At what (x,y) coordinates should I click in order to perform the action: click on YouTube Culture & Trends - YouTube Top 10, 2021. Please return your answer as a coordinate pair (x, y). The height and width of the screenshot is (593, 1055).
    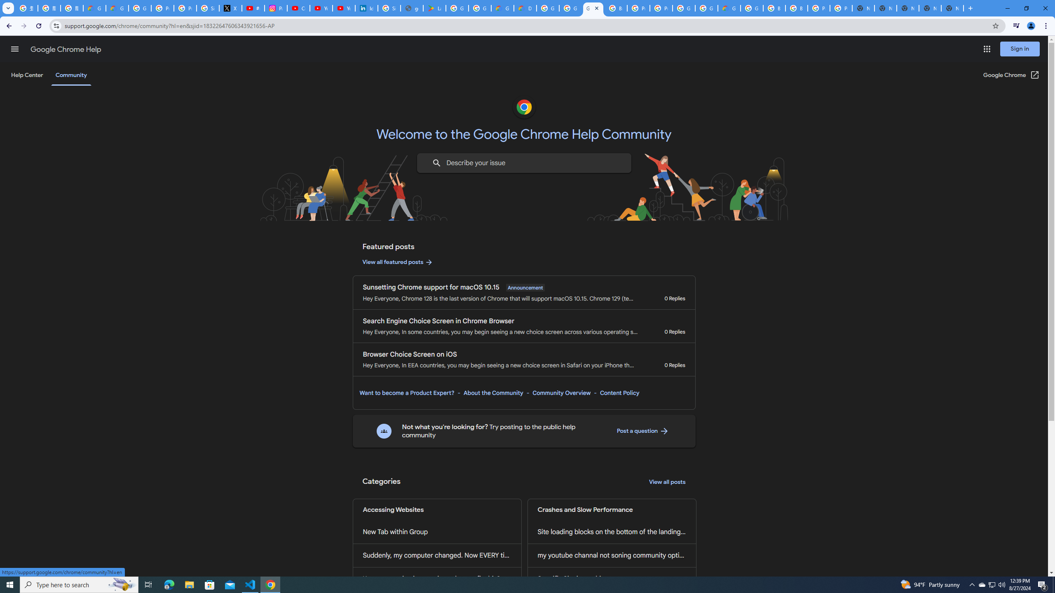
    Looking at the image, I should click on (344, 8).